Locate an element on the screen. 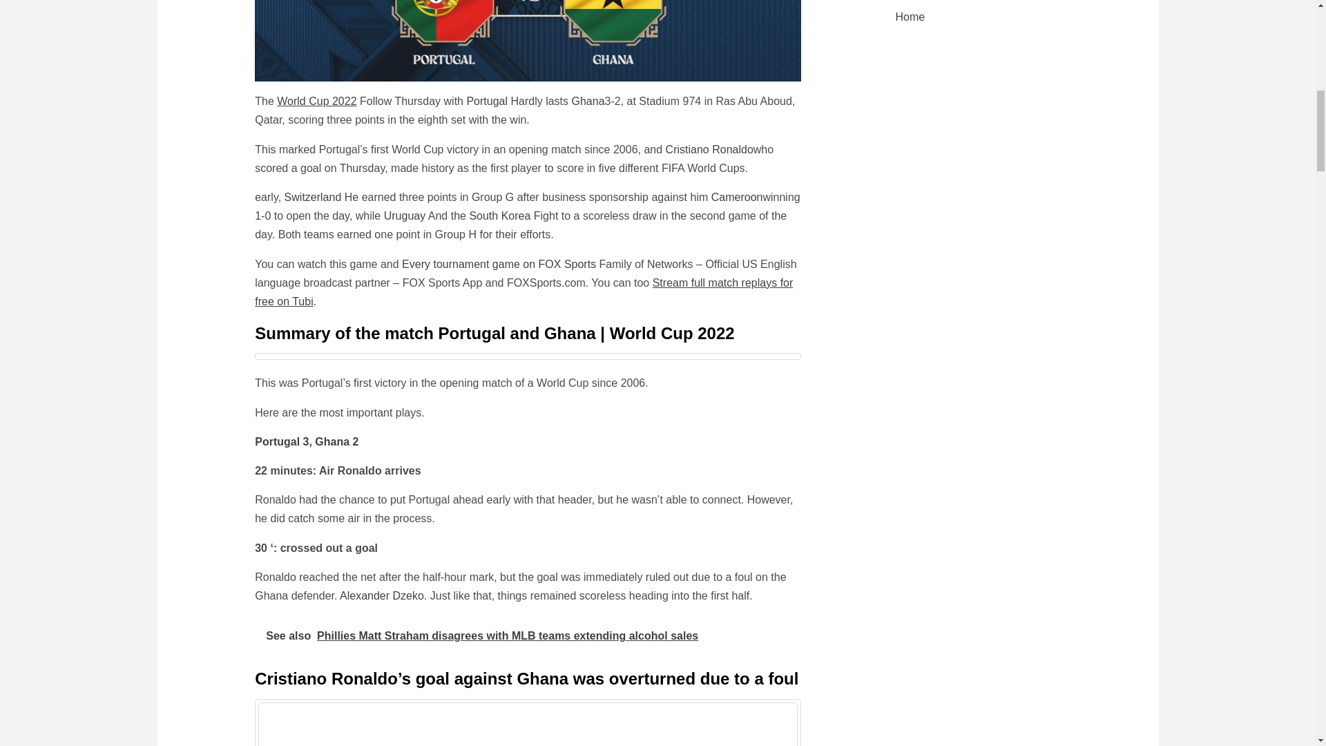  Switzerland is located at coordinates (314, 196).